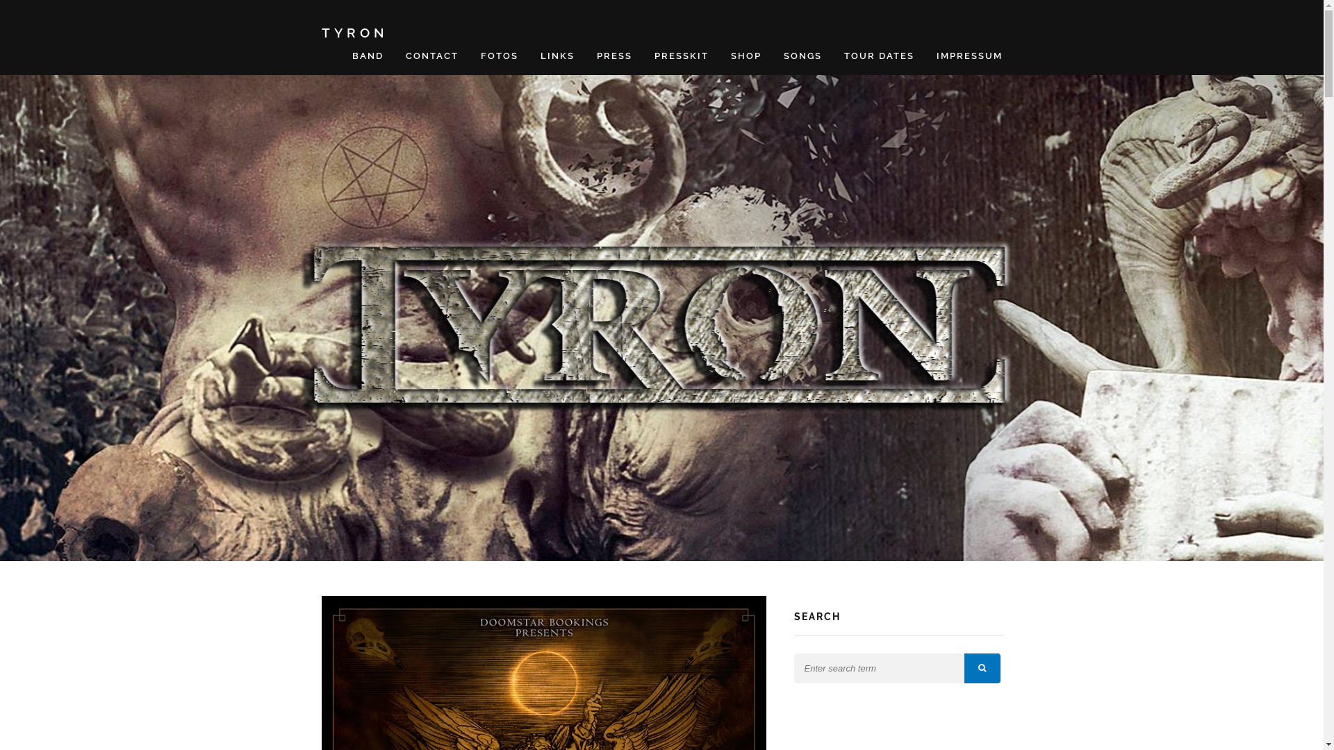  What do you see at coordinates (803, 56) in the screenshot?
I see `SONGS` at bounding box center [803, 56].